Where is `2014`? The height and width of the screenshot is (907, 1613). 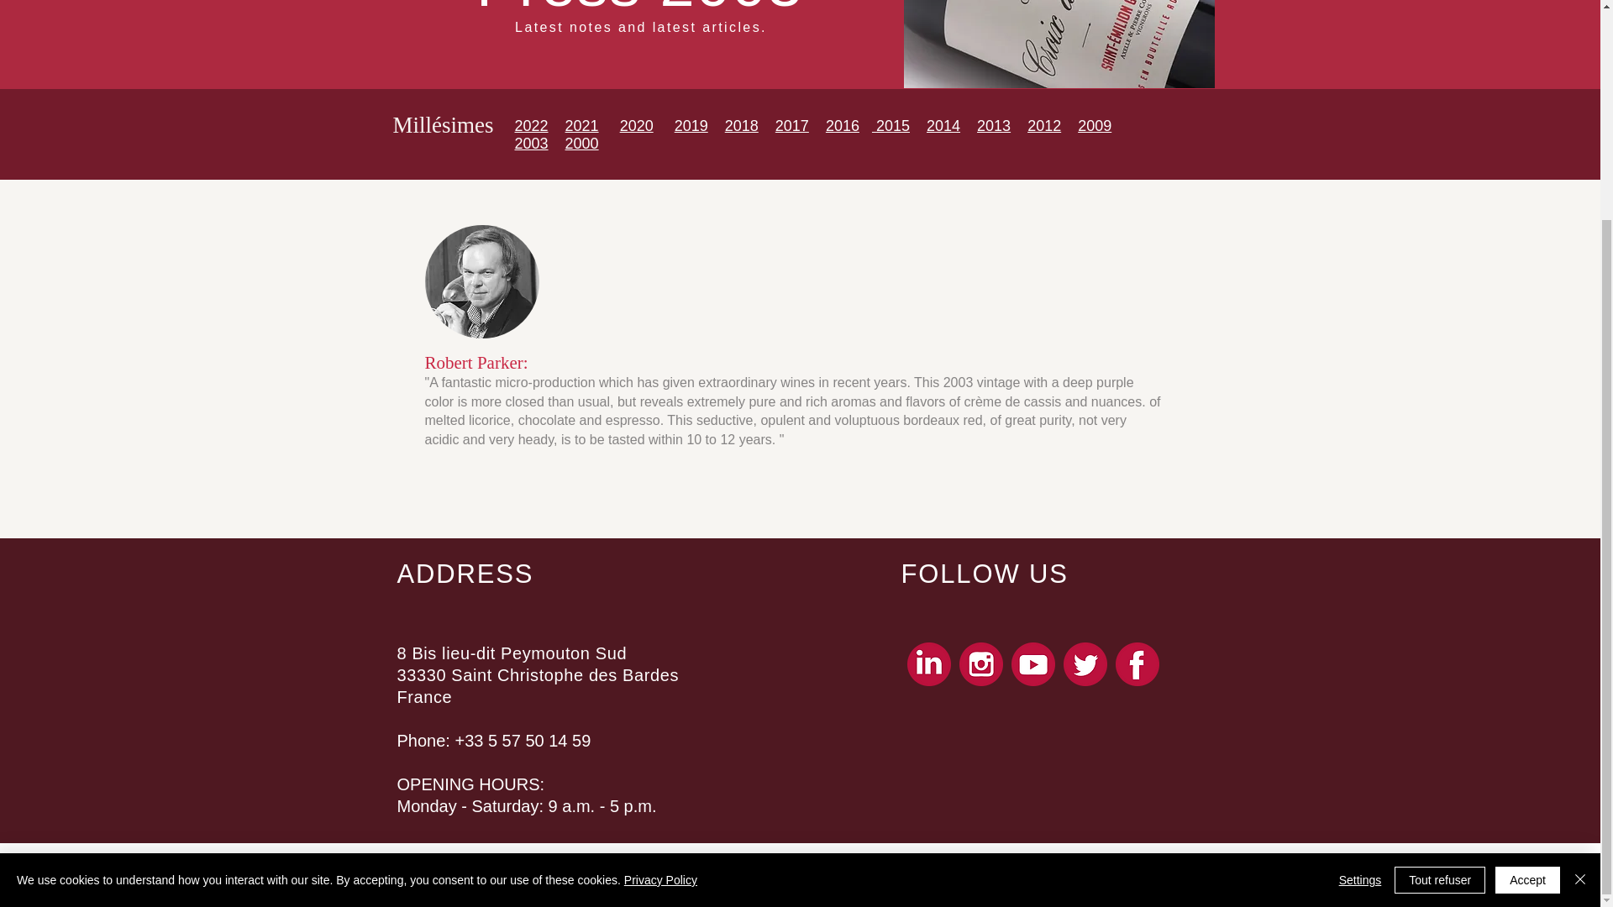
2014 is located at coordinates (943, 126).